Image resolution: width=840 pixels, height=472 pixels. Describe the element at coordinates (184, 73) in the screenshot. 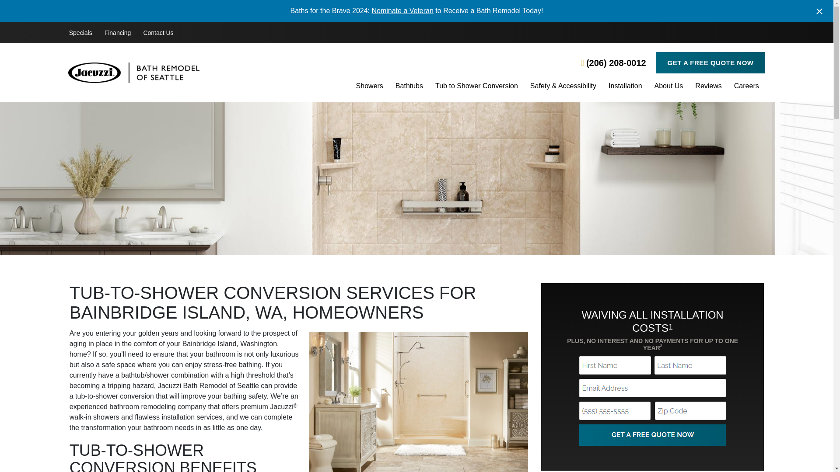

I see `Jacuzzi Bath Remodel of Seattle` at that location.